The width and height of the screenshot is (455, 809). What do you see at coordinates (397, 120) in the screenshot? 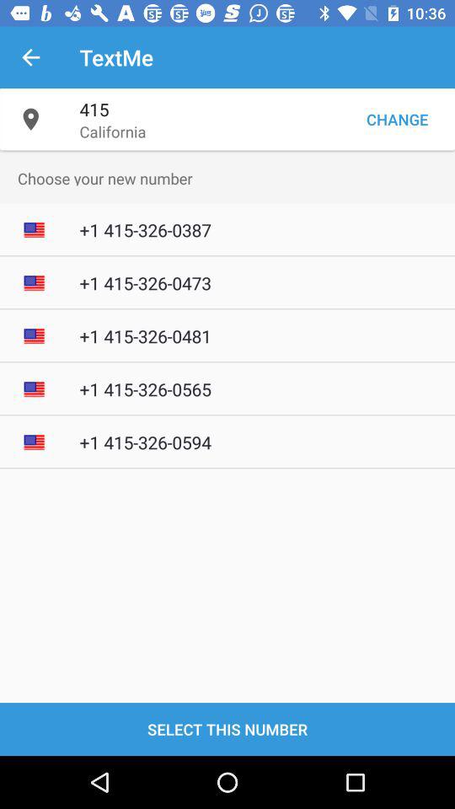
I see `select the change icon` at bounding box center [397, 120].